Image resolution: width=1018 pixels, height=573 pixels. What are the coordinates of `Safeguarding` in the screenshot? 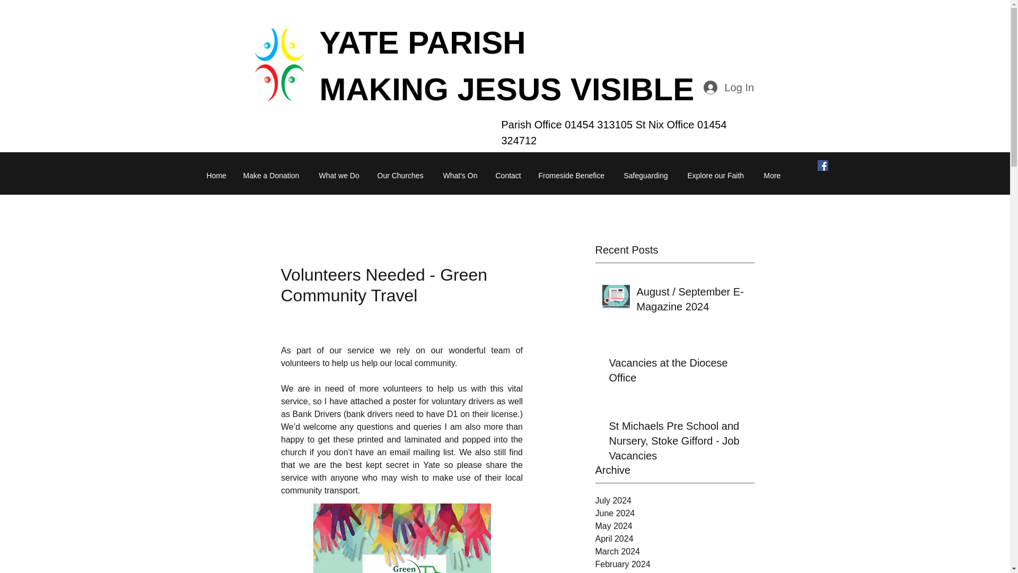 It's located at (648, 175).